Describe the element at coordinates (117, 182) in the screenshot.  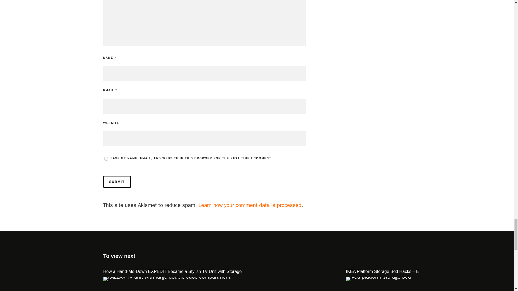
I see `Submit` at that location.